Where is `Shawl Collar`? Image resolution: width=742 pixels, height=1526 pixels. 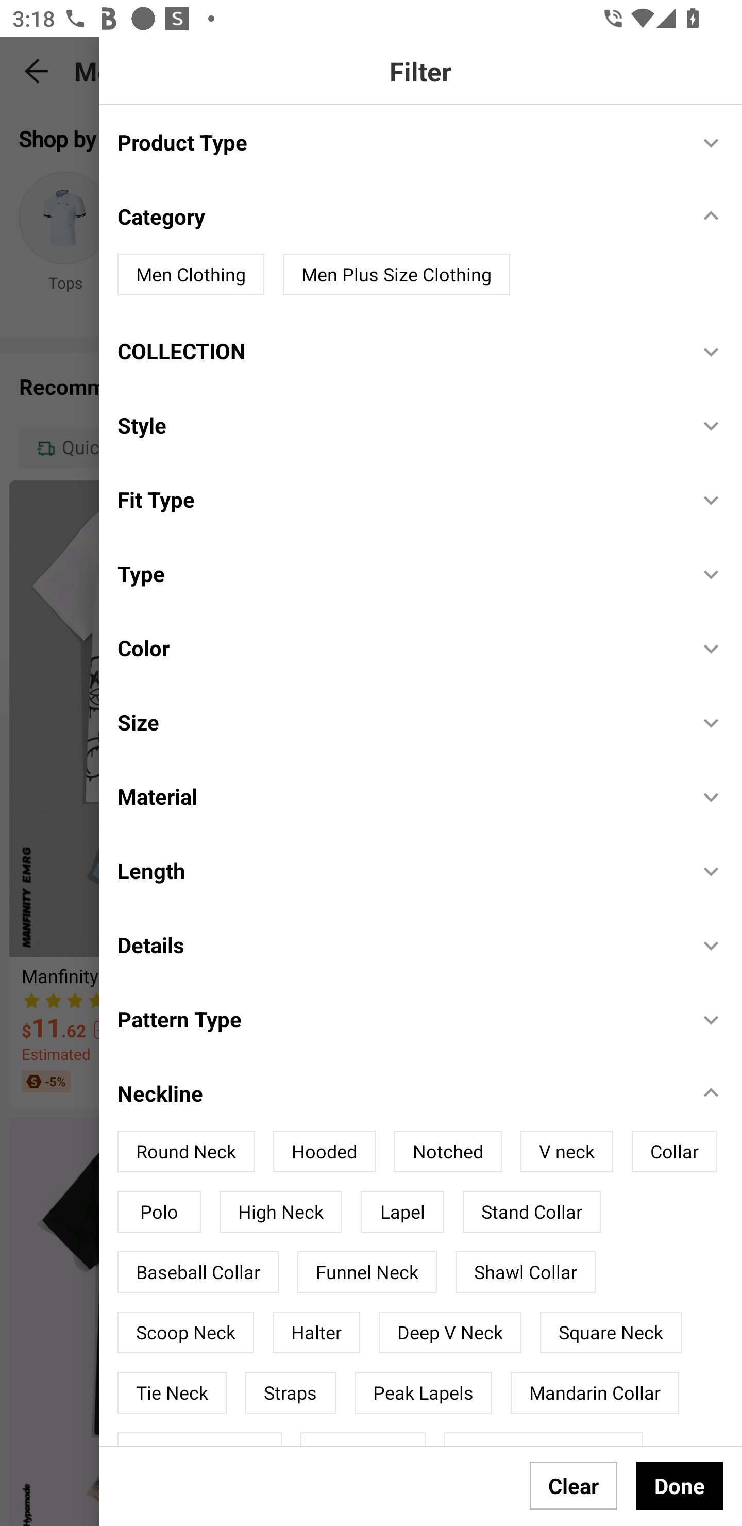 Shawl Collar is located at coordinates (526, 1272).